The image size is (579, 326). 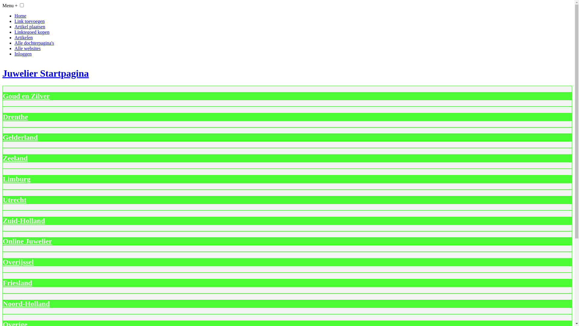 What do you see at coordinates (17, 179) in the screenshot?
I see `Limburg` at bounding box center [17, 179].